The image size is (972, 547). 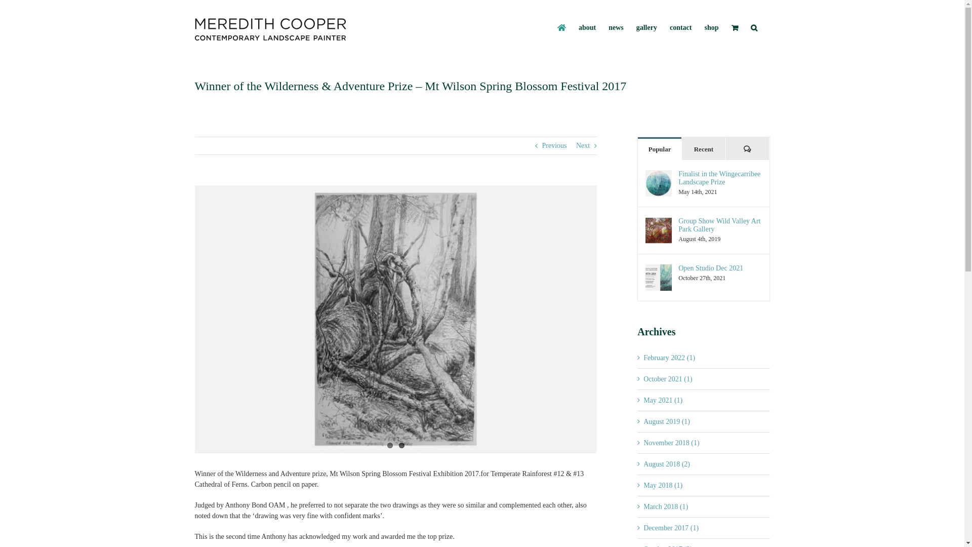 I want to click on Group Show Wild Valley Art Park Gallery, so click(x=720, y=225).